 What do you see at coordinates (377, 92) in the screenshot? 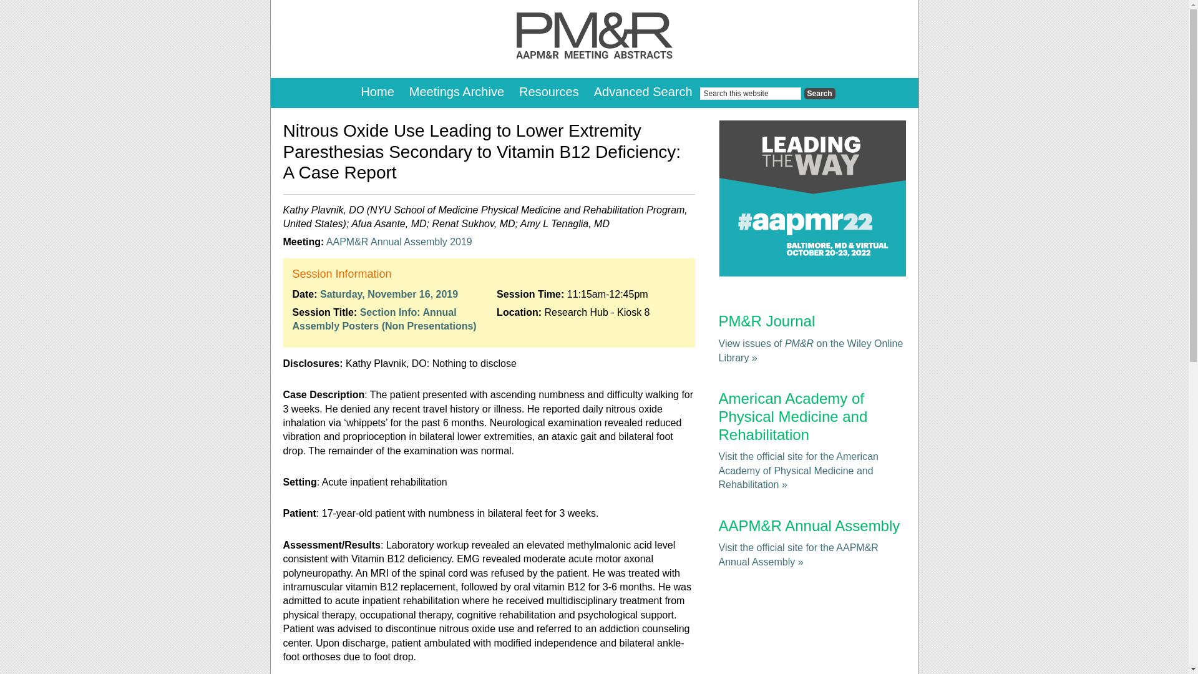
I see `Home` at bounding box center [377, 92].